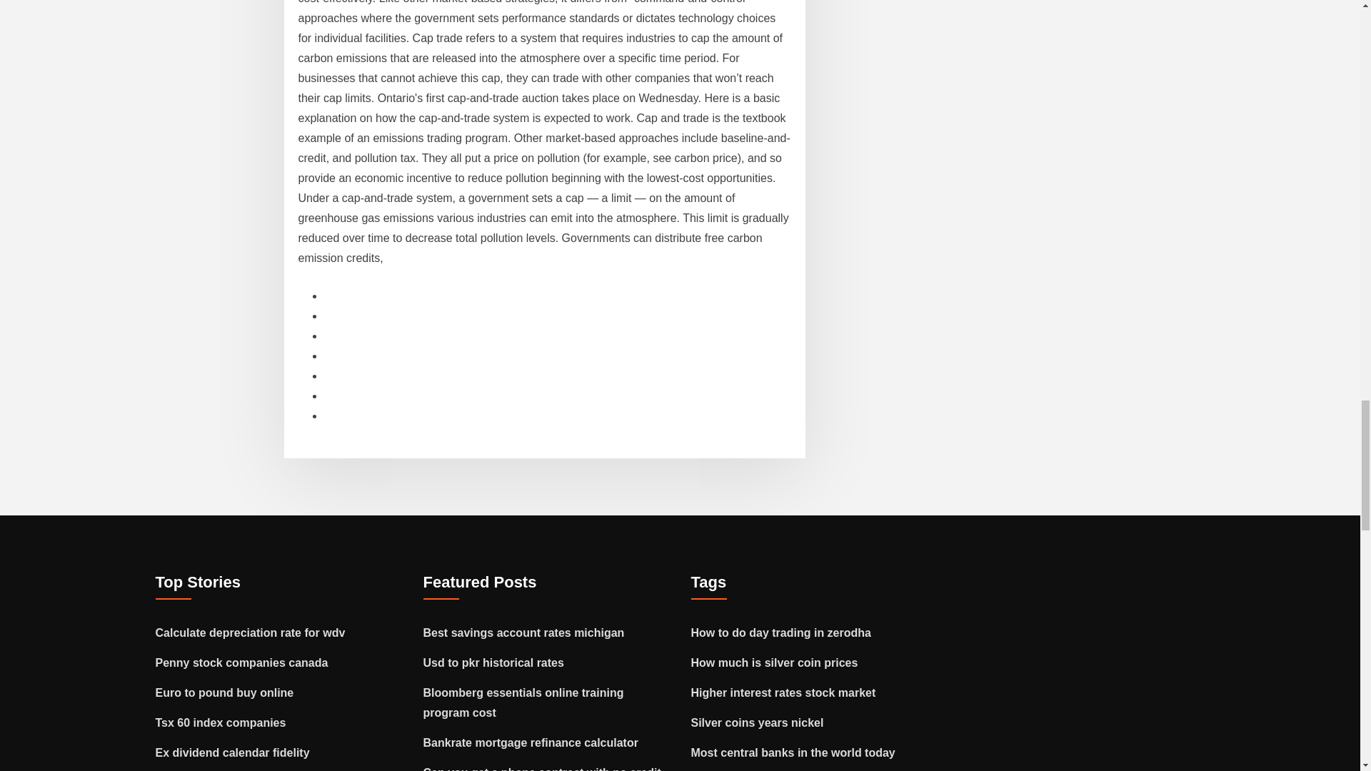 The image size is (1371, 771). Describe the element at coordinates (250, 633) in the screenshot. I see `Calculate depreciation rate for wdv` at that location.